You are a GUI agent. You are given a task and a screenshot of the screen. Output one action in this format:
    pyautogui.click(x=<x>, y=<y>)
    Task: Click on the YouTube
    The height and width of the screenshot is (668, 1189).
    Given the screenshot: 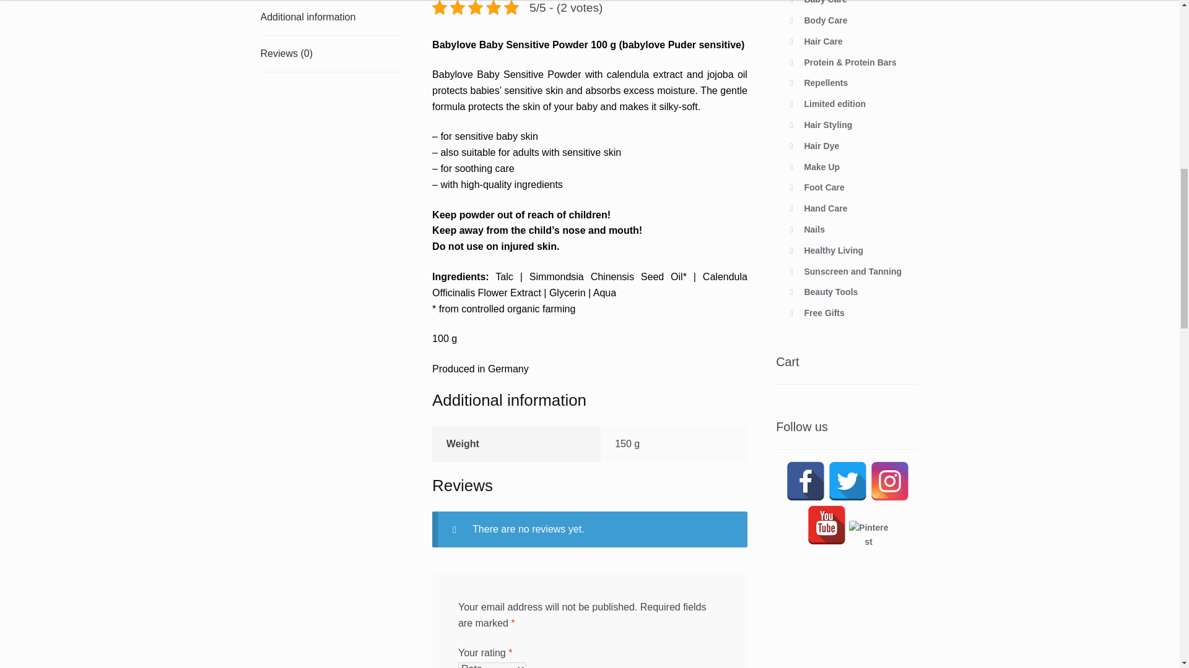 What is the action you would take?
    pyautogui.click(x=827, y=525)
    